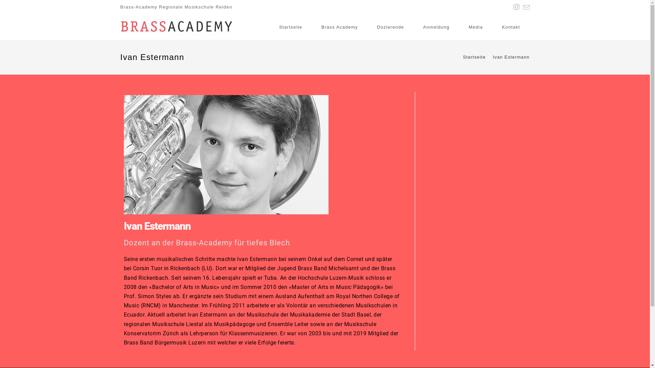  What do you see at coordinates (390, 27) in the screenshot?
I see `Dozierende` at bounding box center [390, 27].